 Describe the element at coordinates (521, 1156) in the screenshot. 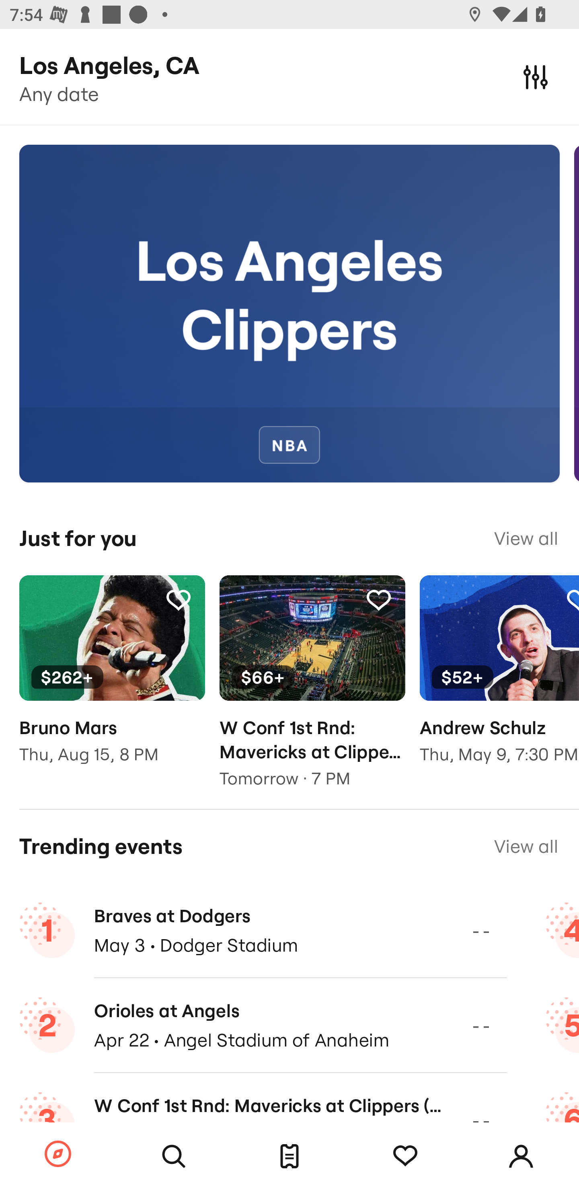

I see `Account` at that location.